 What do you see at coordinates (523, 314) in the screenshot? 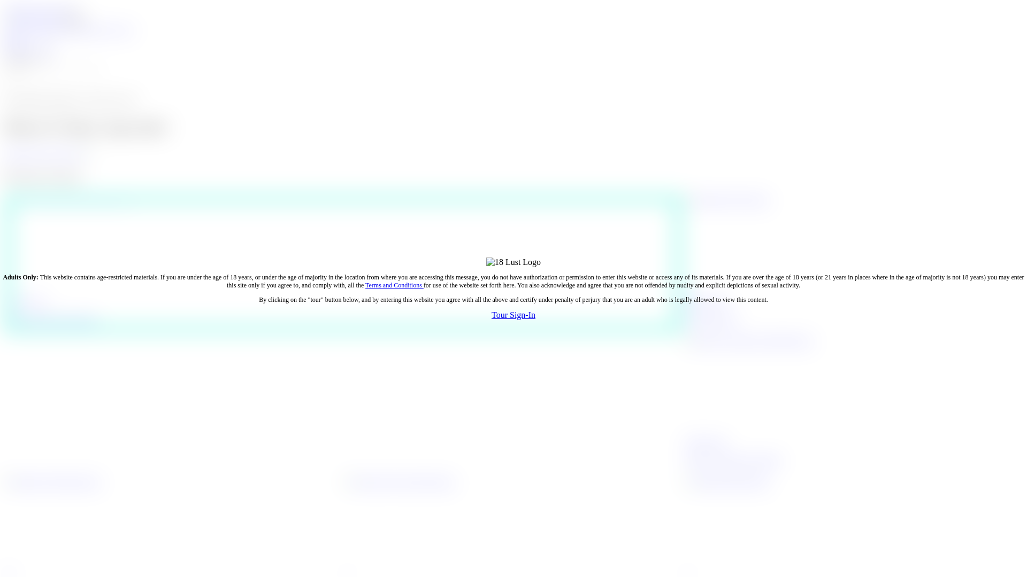
I see `Sign-In` at bounding box center [523, 314].